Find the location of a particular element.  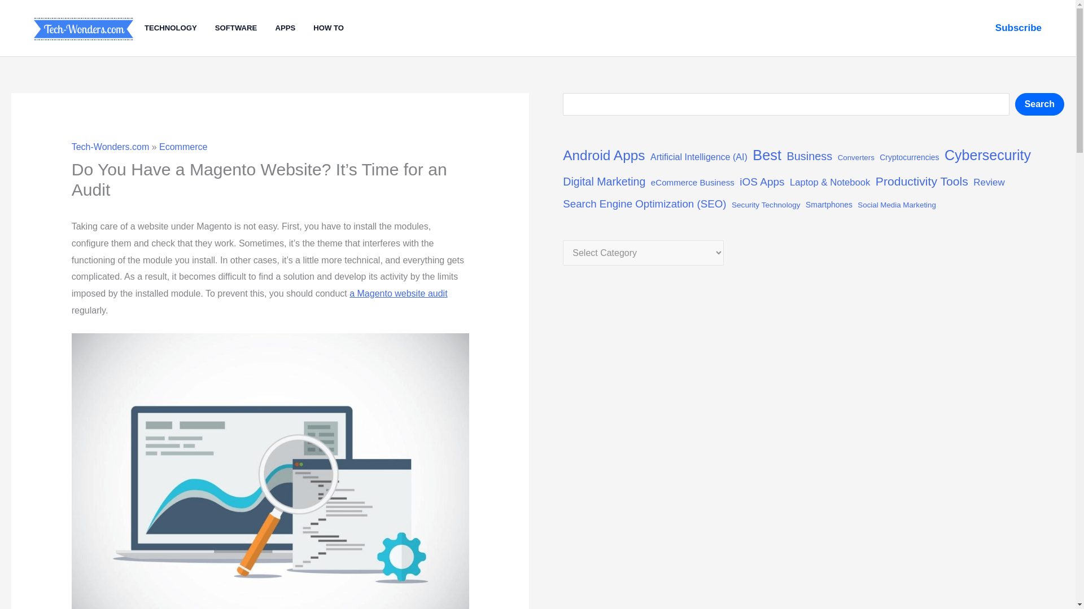

Converters is located at coordinates (856, 158).